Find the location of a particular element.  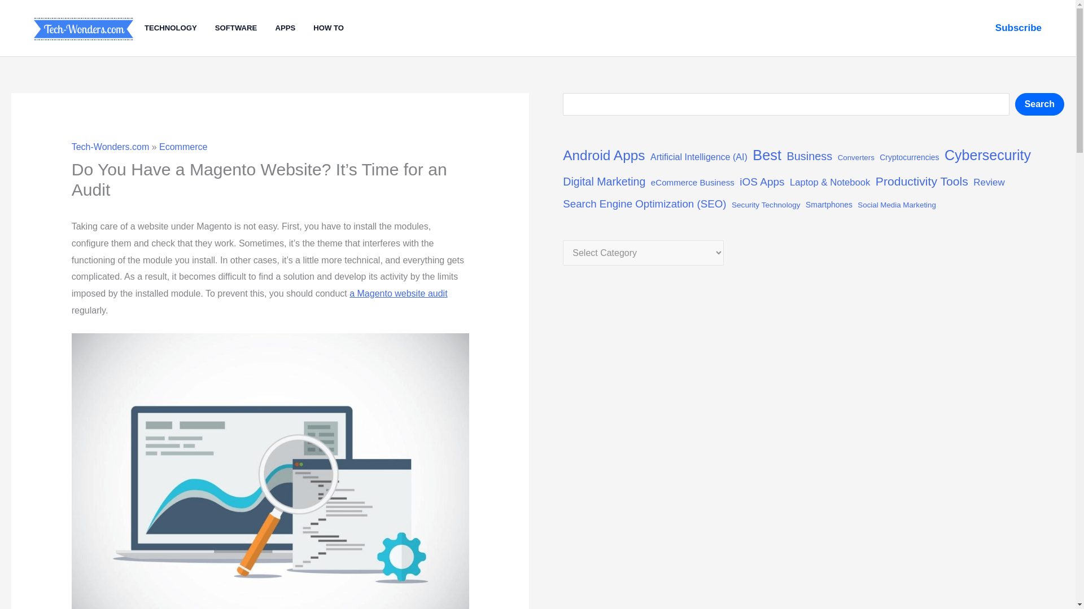

Converters is located at coordinates (856, 158).